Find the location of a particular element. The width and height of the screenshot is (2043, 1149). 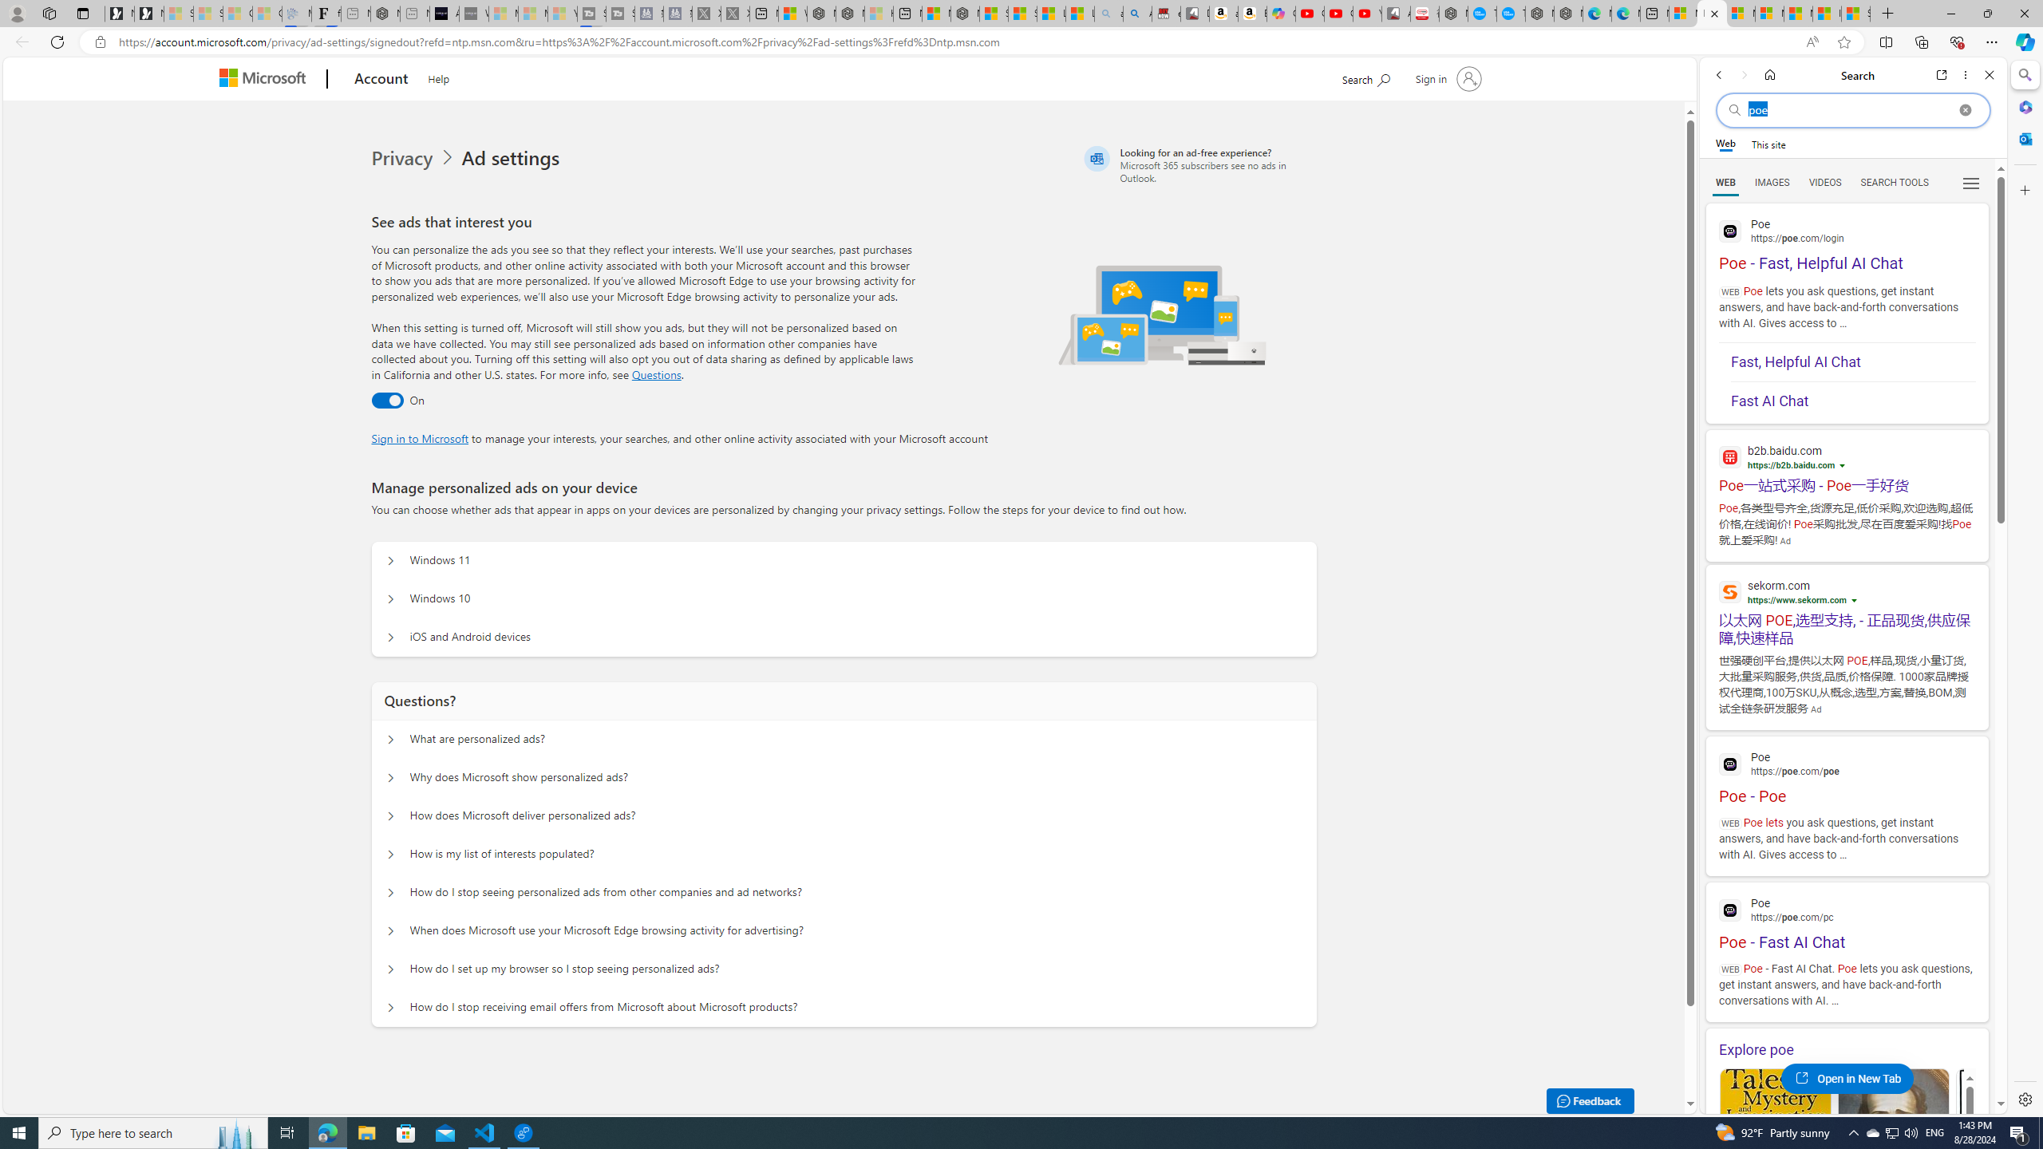

https://b2b.baidu.com is located at coordinates (1790, 466).